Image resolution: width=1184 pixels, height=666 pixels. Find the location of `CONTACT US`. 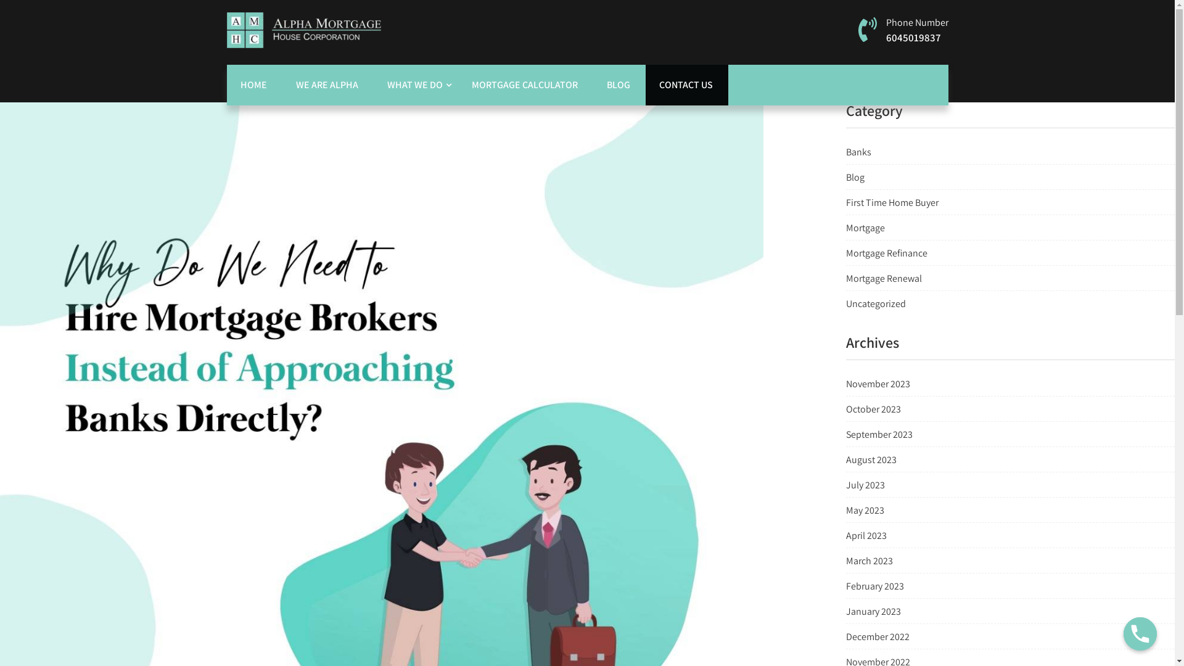

CONTACT US is located at coordinates (686, 85).